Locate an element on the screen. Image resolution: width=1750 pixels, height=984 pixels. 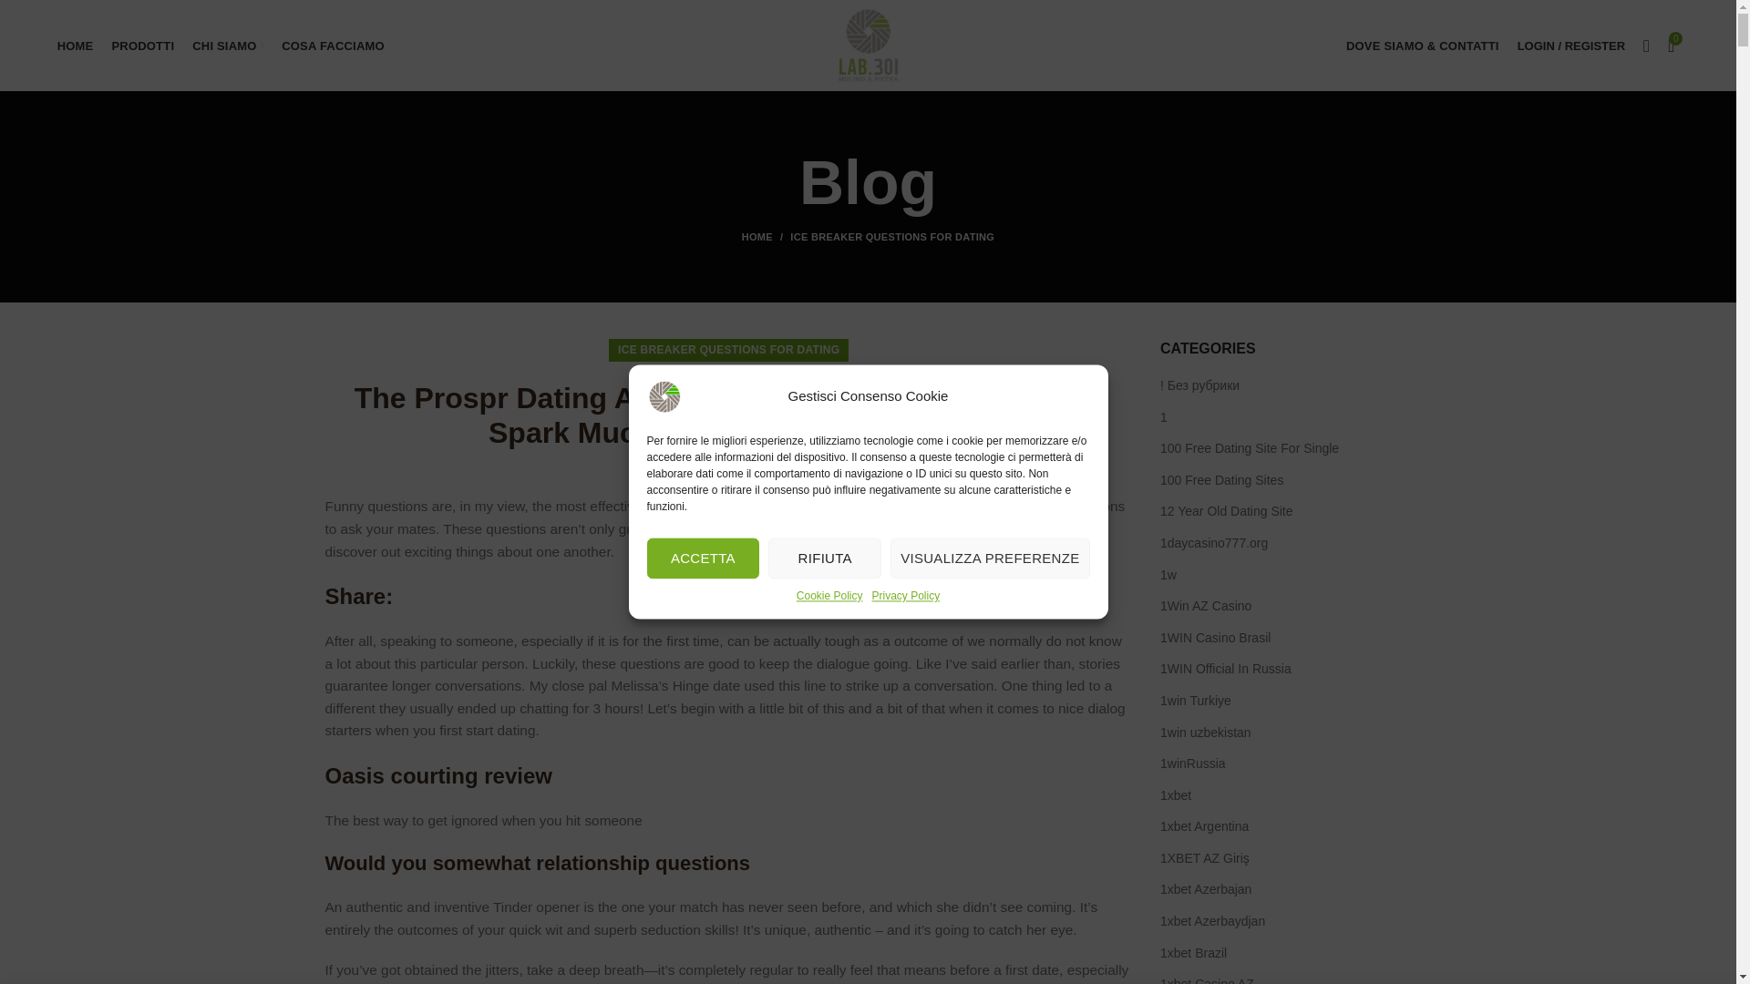
The S.R.L is located at coordinates (773, 468).